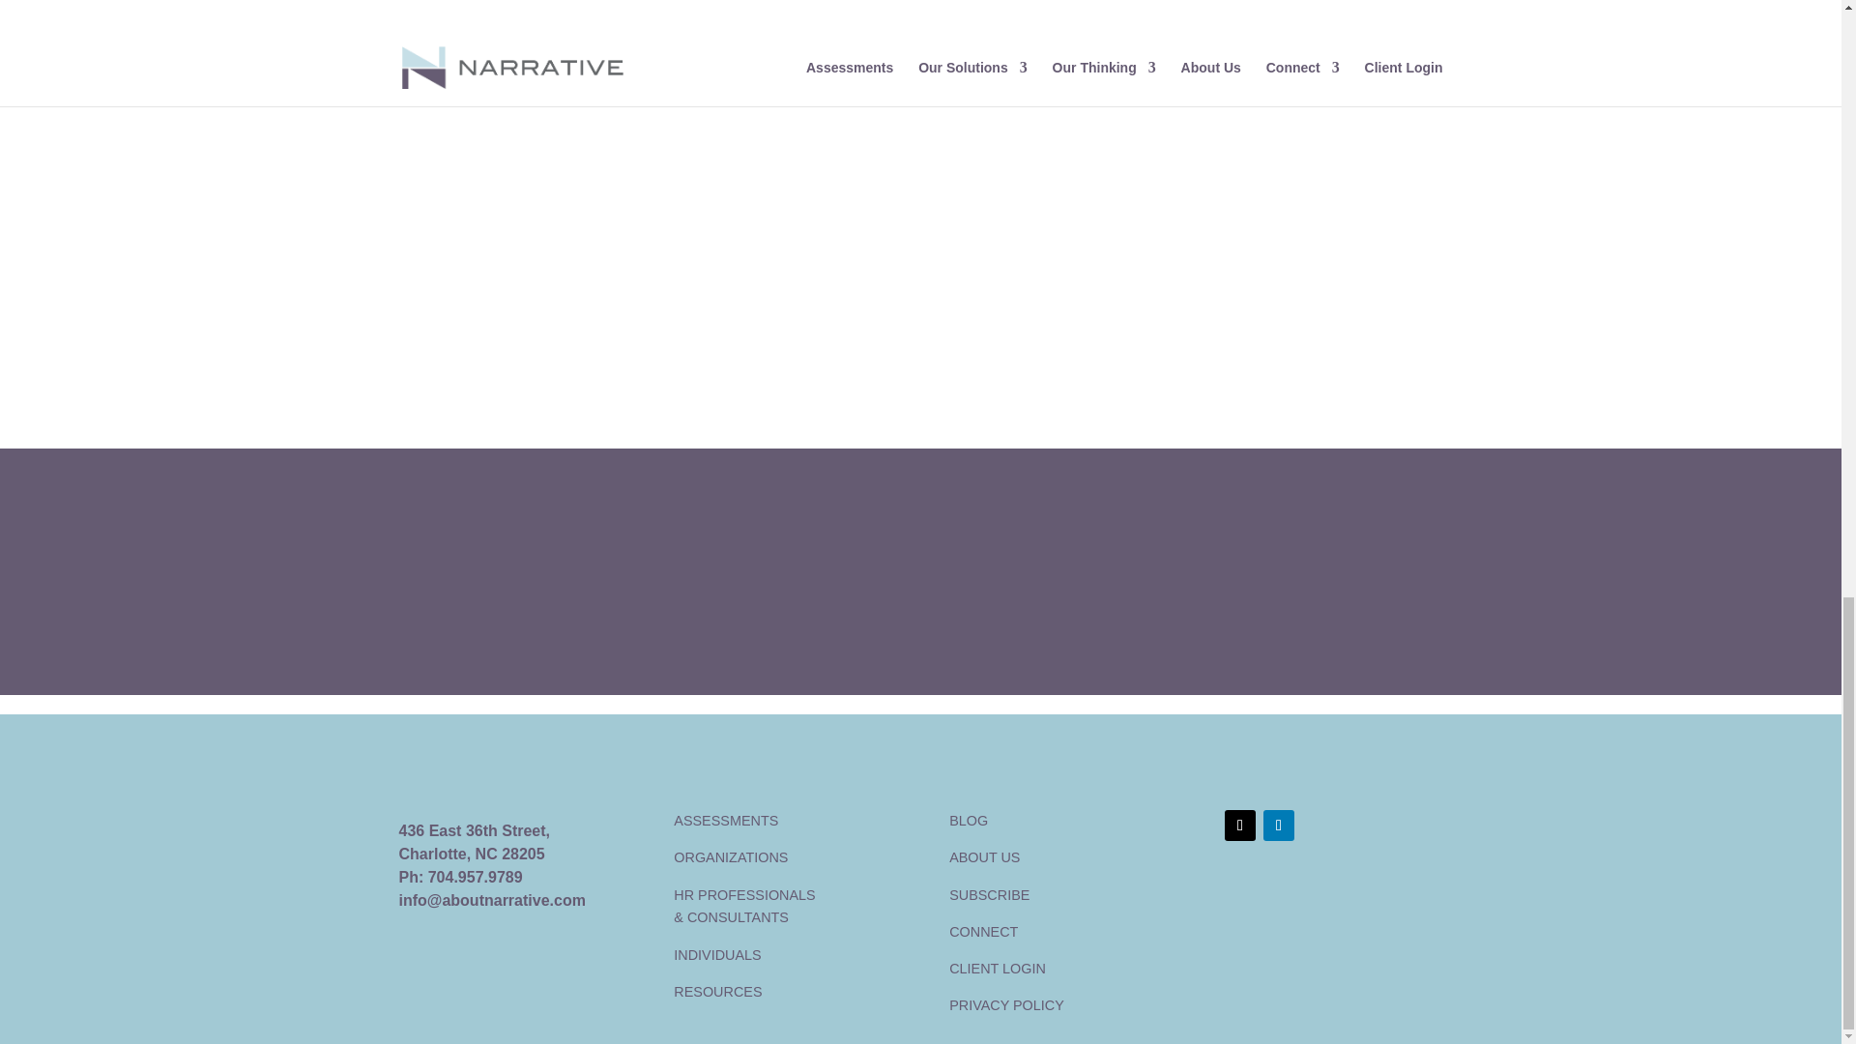  I want to click on Follow on LinkedIn, so click(1278, 826).